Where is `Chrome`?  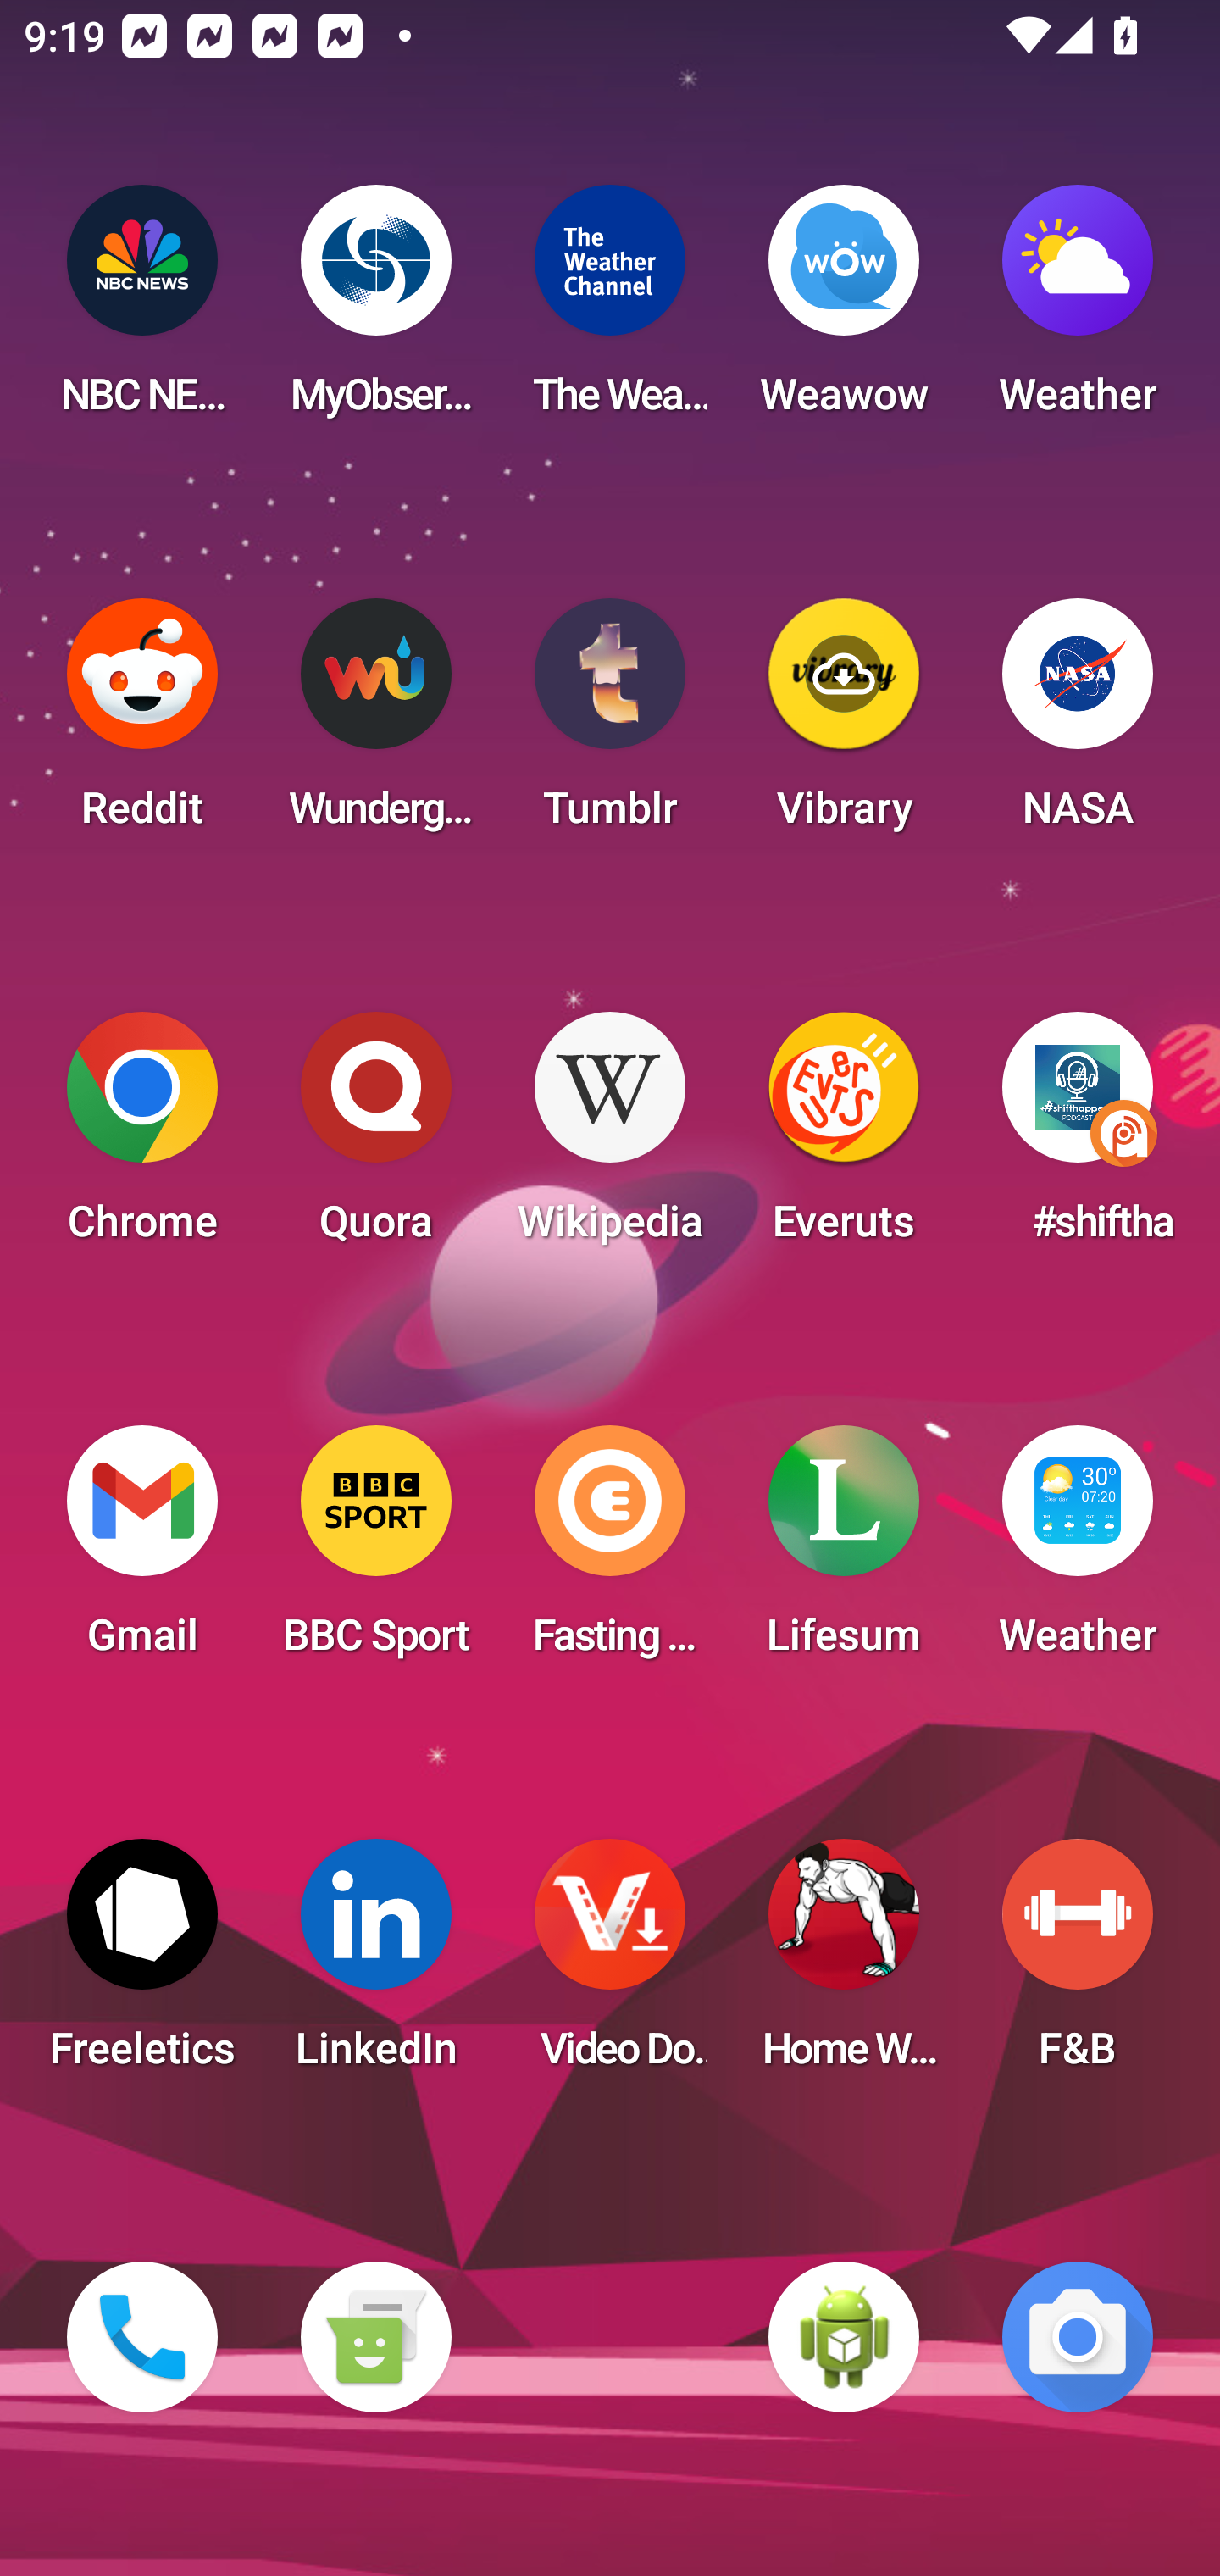 Chrome is located at coordinates (142, 1137).